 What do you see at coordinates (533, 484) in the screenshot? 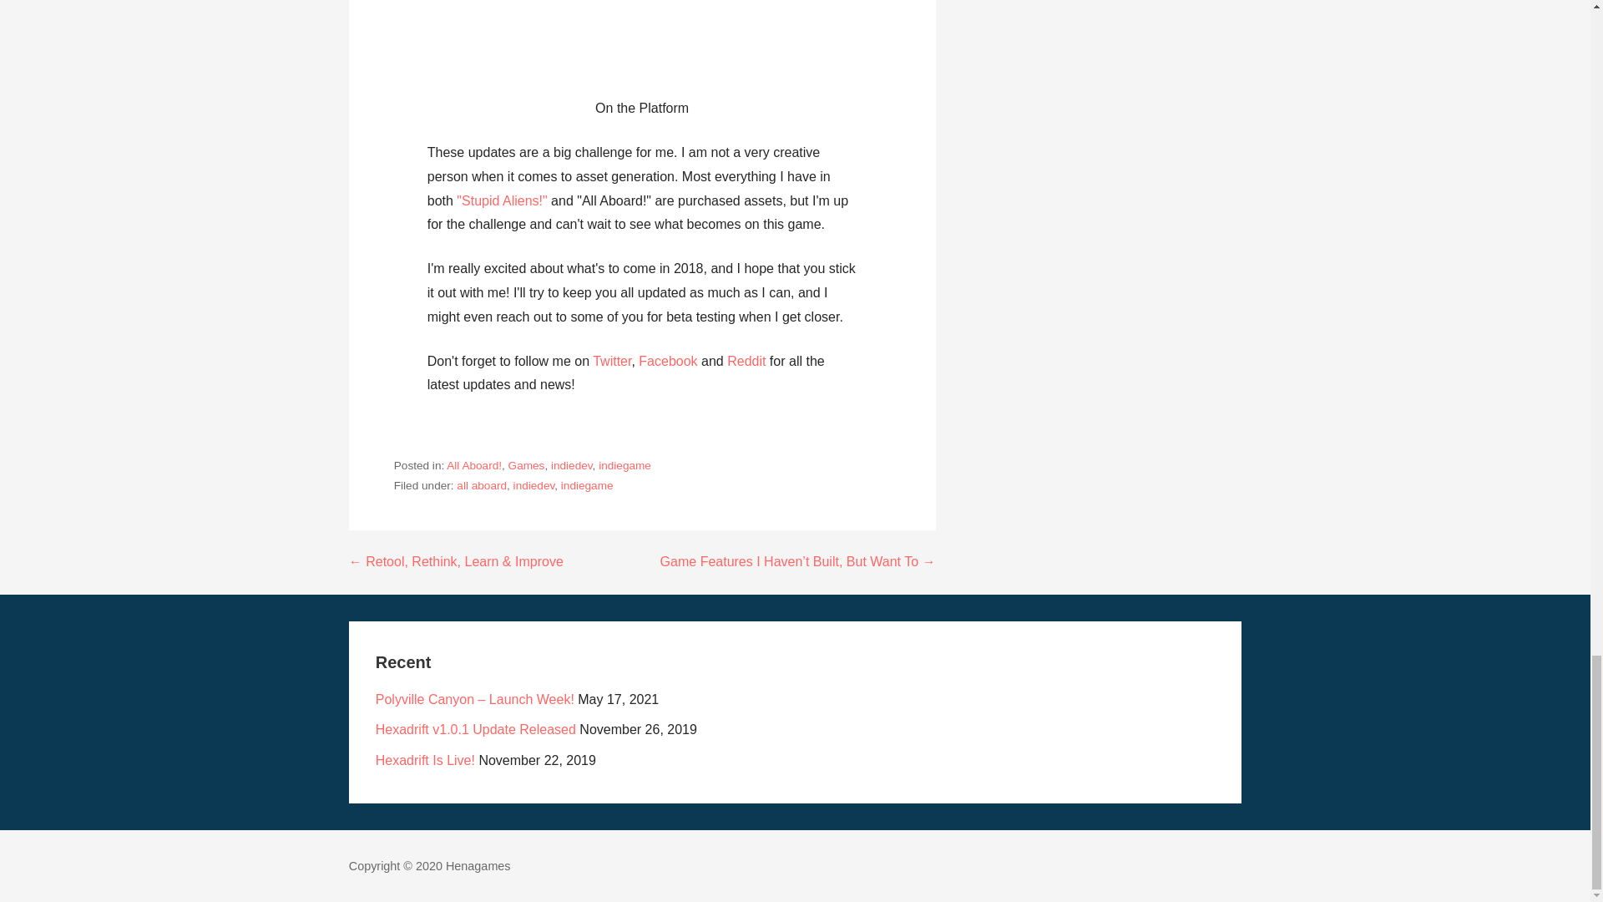
I see `indiedev` at bounding box center [533, 484].